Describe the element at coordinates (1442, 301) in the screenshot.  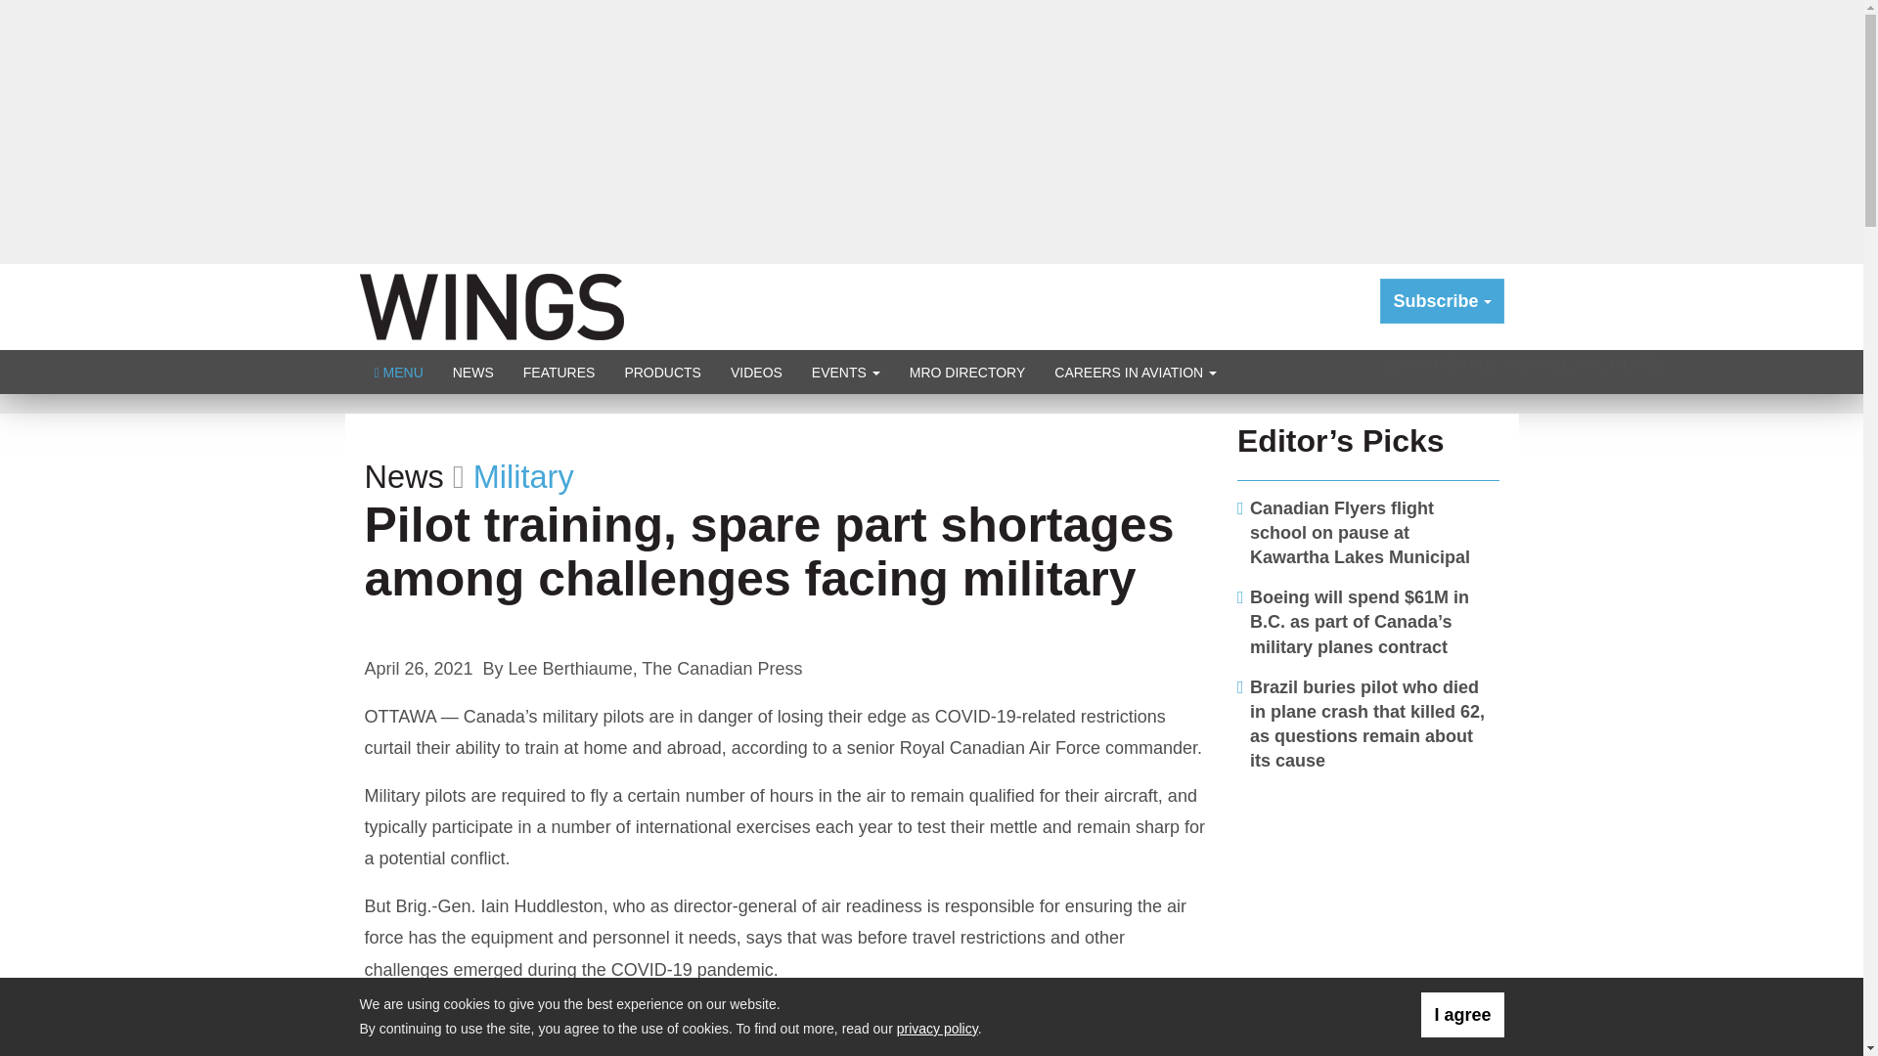
I see `Subscribe` at that location.